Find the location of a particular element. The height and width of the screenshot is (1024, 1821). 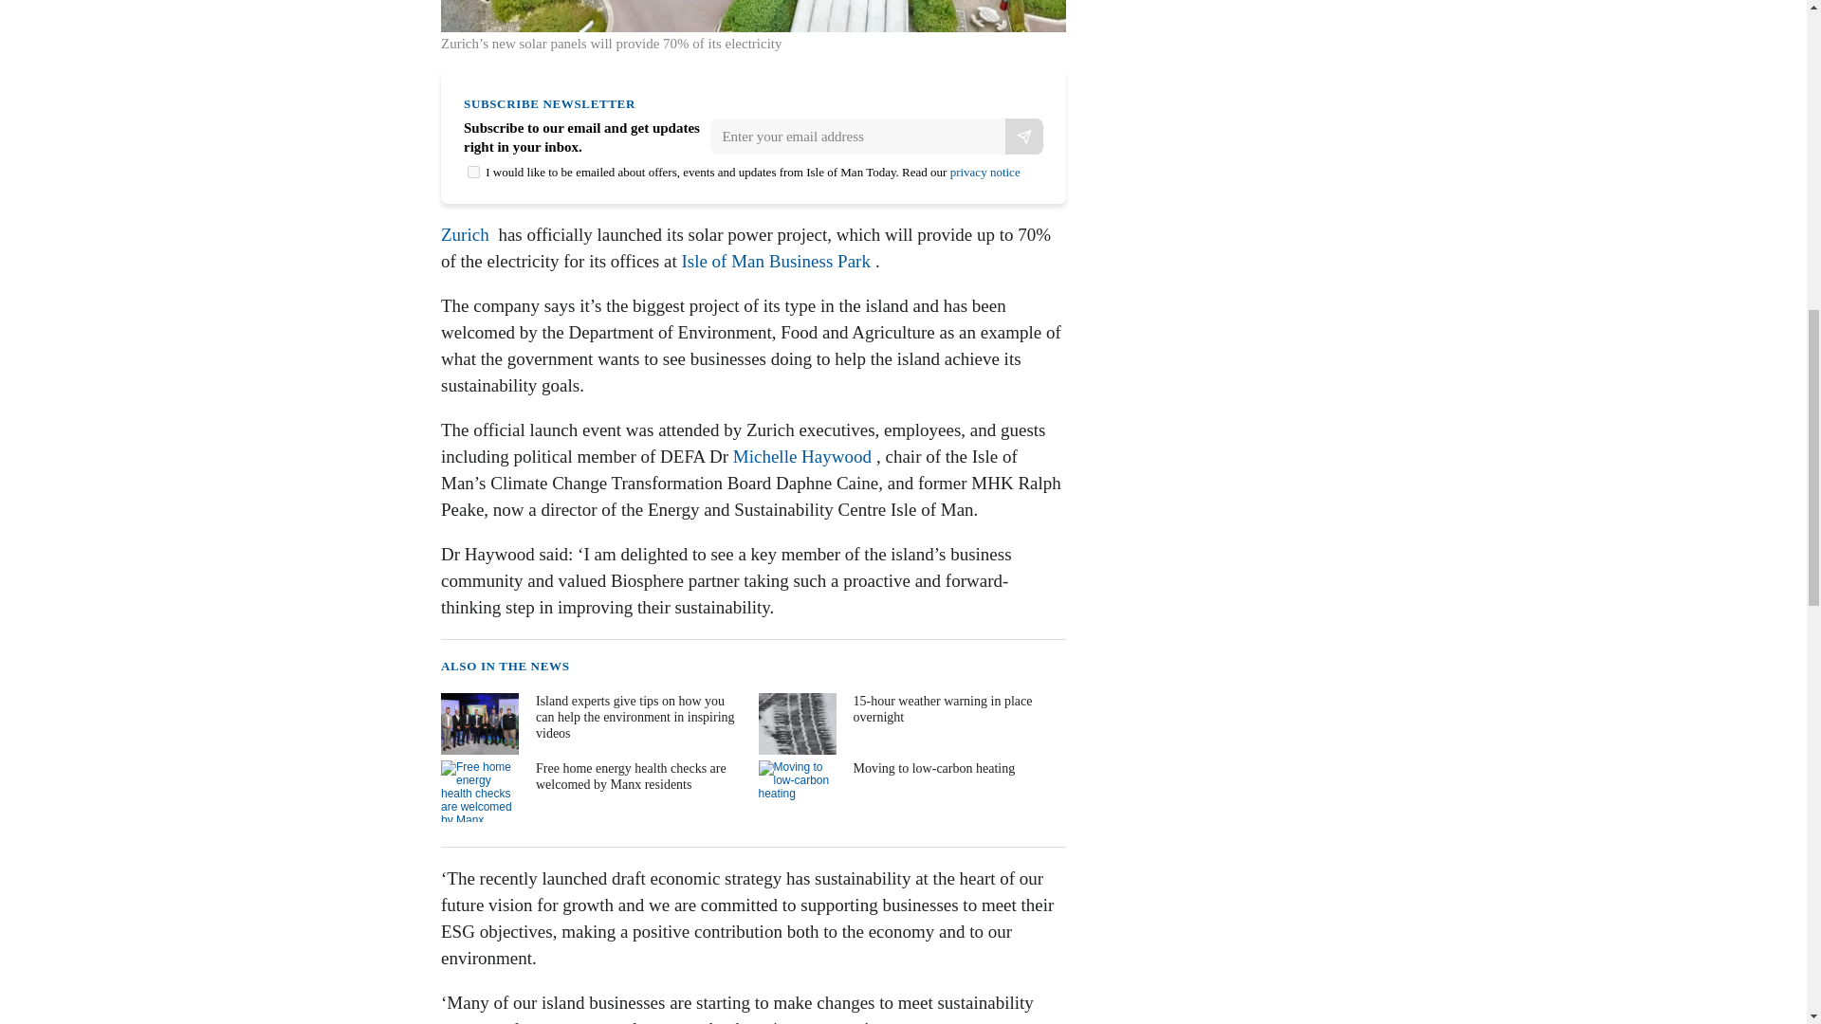

privacy notice is located at coordinates (984, 172).